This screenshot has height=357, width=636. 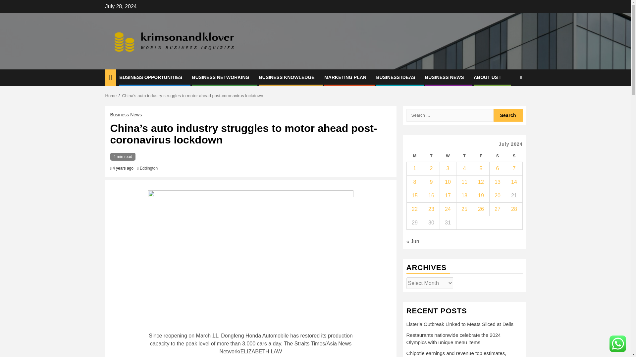 What do you see at coordinates (481, 156) in the screenshot?
I see `Friday` at bounding box center [481, 156].